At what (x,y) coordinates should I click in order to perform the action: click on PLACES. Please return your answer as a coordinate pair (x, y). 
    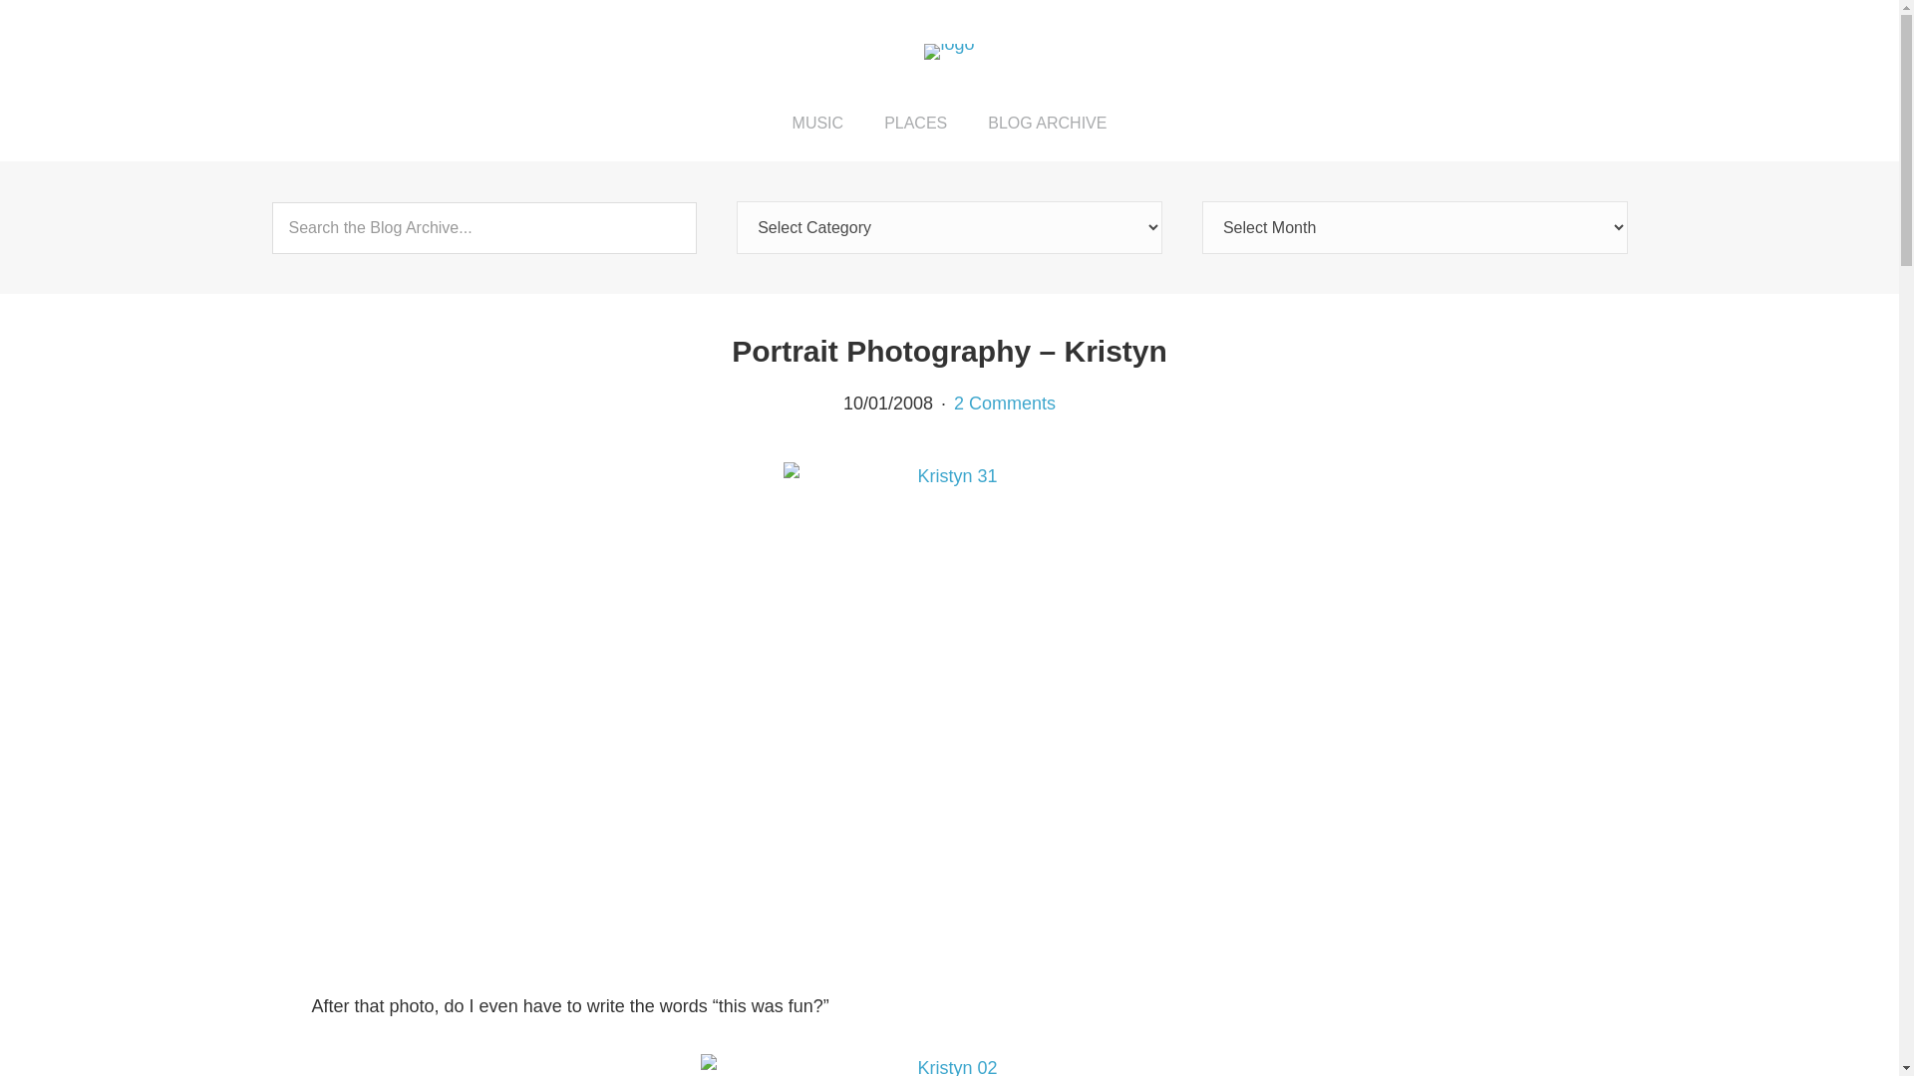
    Looking at the image, I should click on (915, 123).